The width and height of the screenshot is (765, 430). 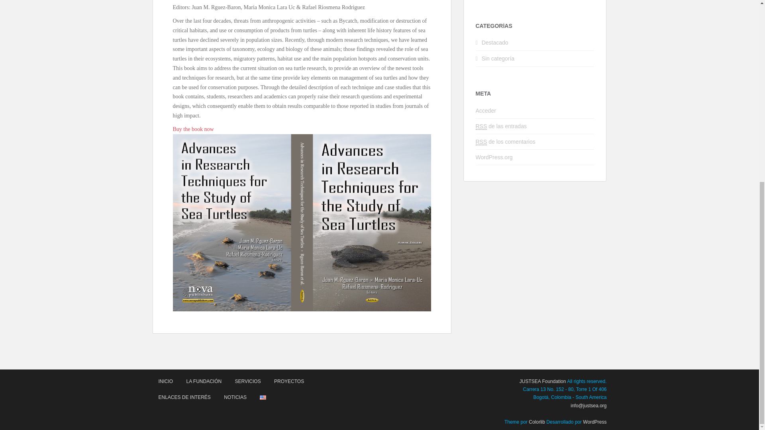 I want to click on NOTICIAS, so click(x=235, y=397).